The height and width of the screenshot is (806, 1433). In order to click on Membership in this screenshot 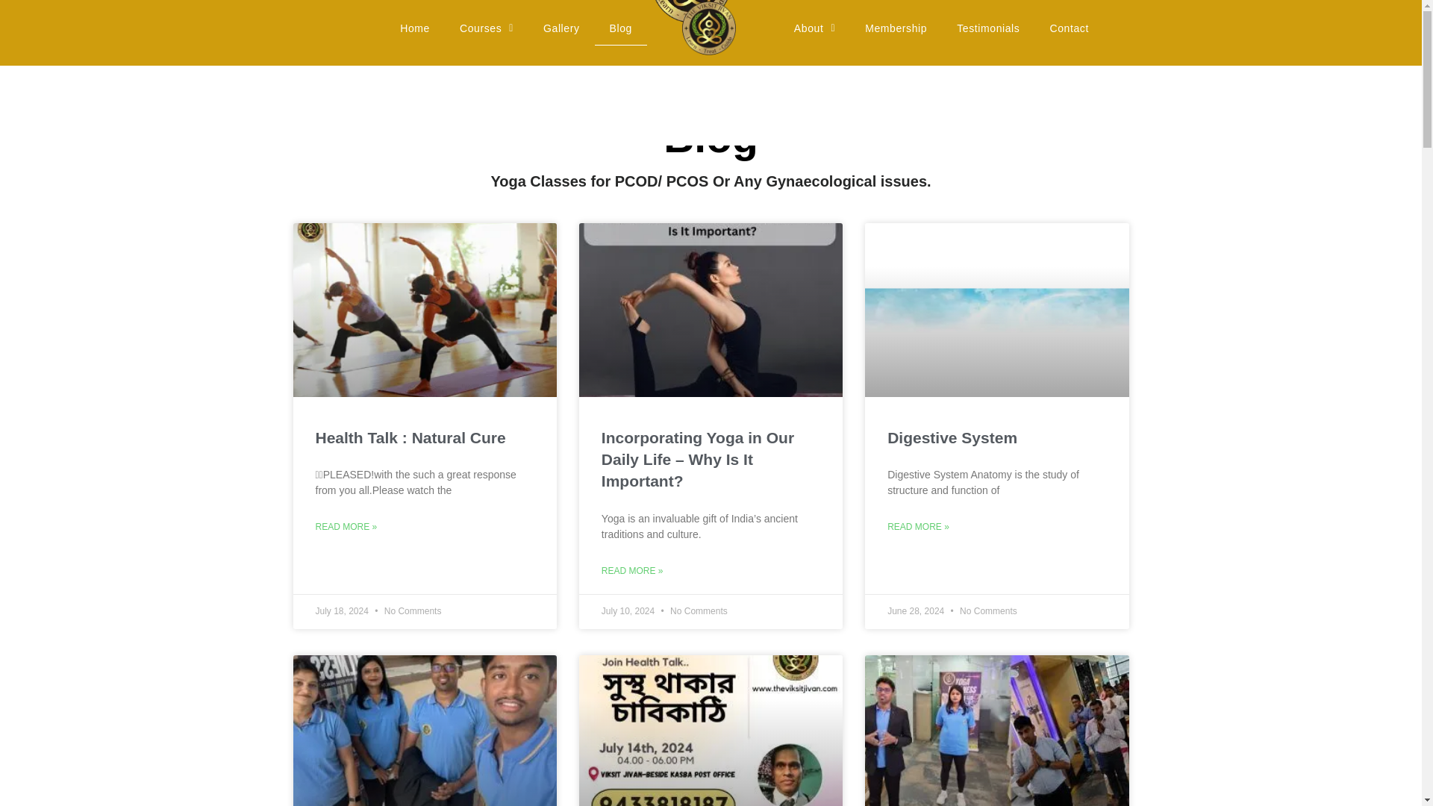, I will do `click(896, 28)`.